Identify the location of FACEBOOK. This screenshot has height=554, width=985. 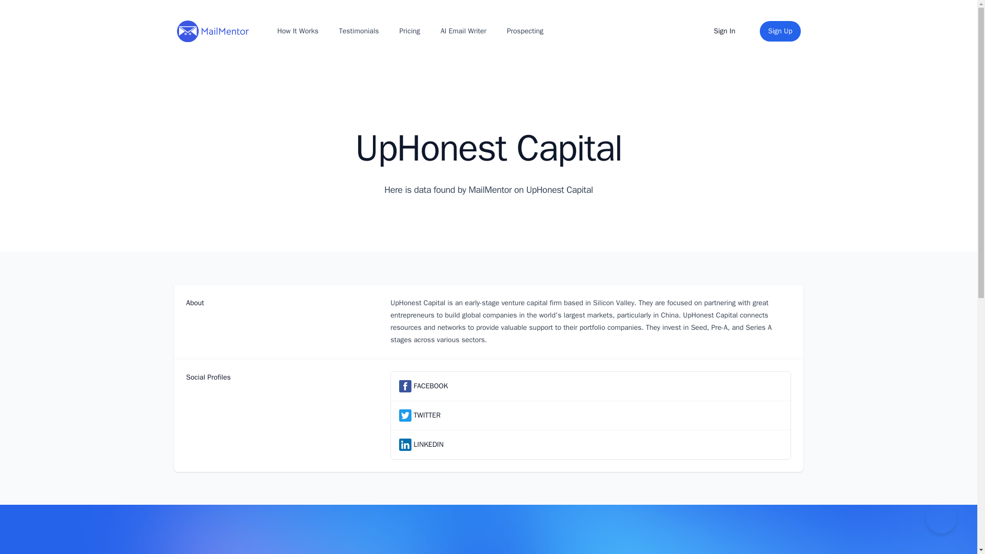
(431, 386).